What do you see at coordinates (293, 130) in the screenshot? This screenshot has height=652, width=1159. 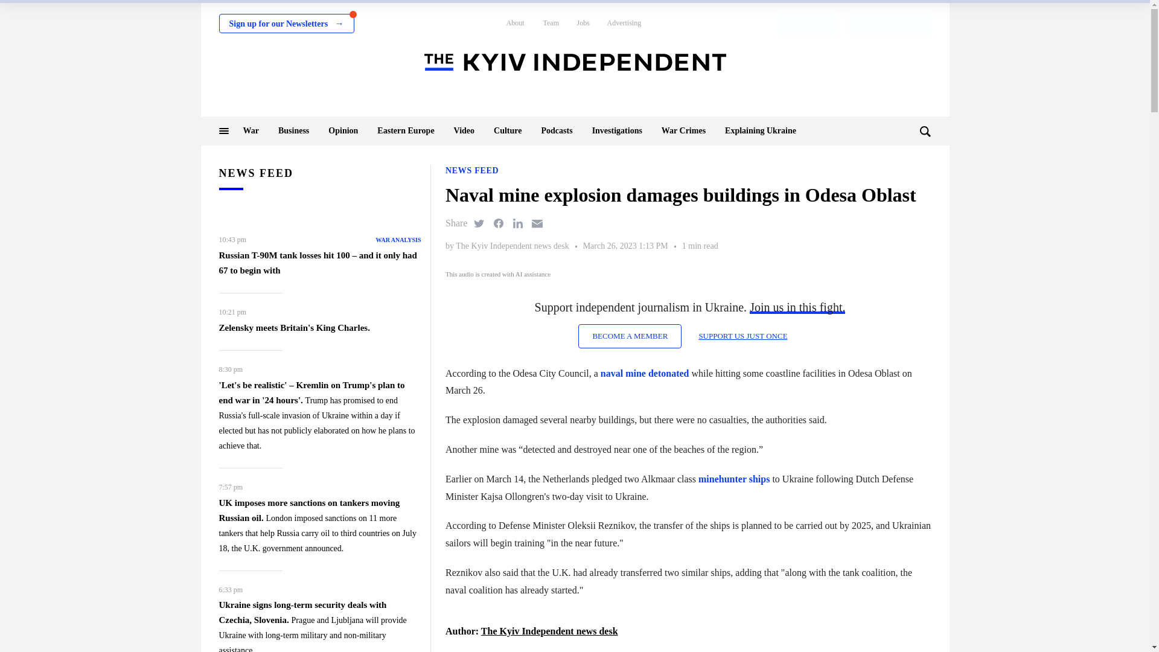 I see `Business` at bounding box center [293, 130].